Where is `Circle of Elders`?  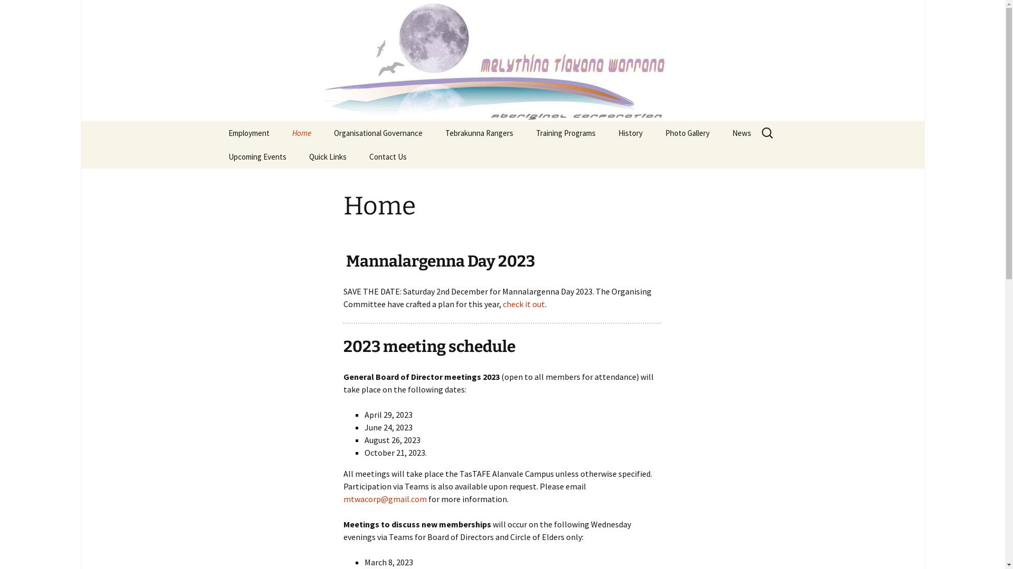
Circle of Elders is located at coordinates (376, 157).